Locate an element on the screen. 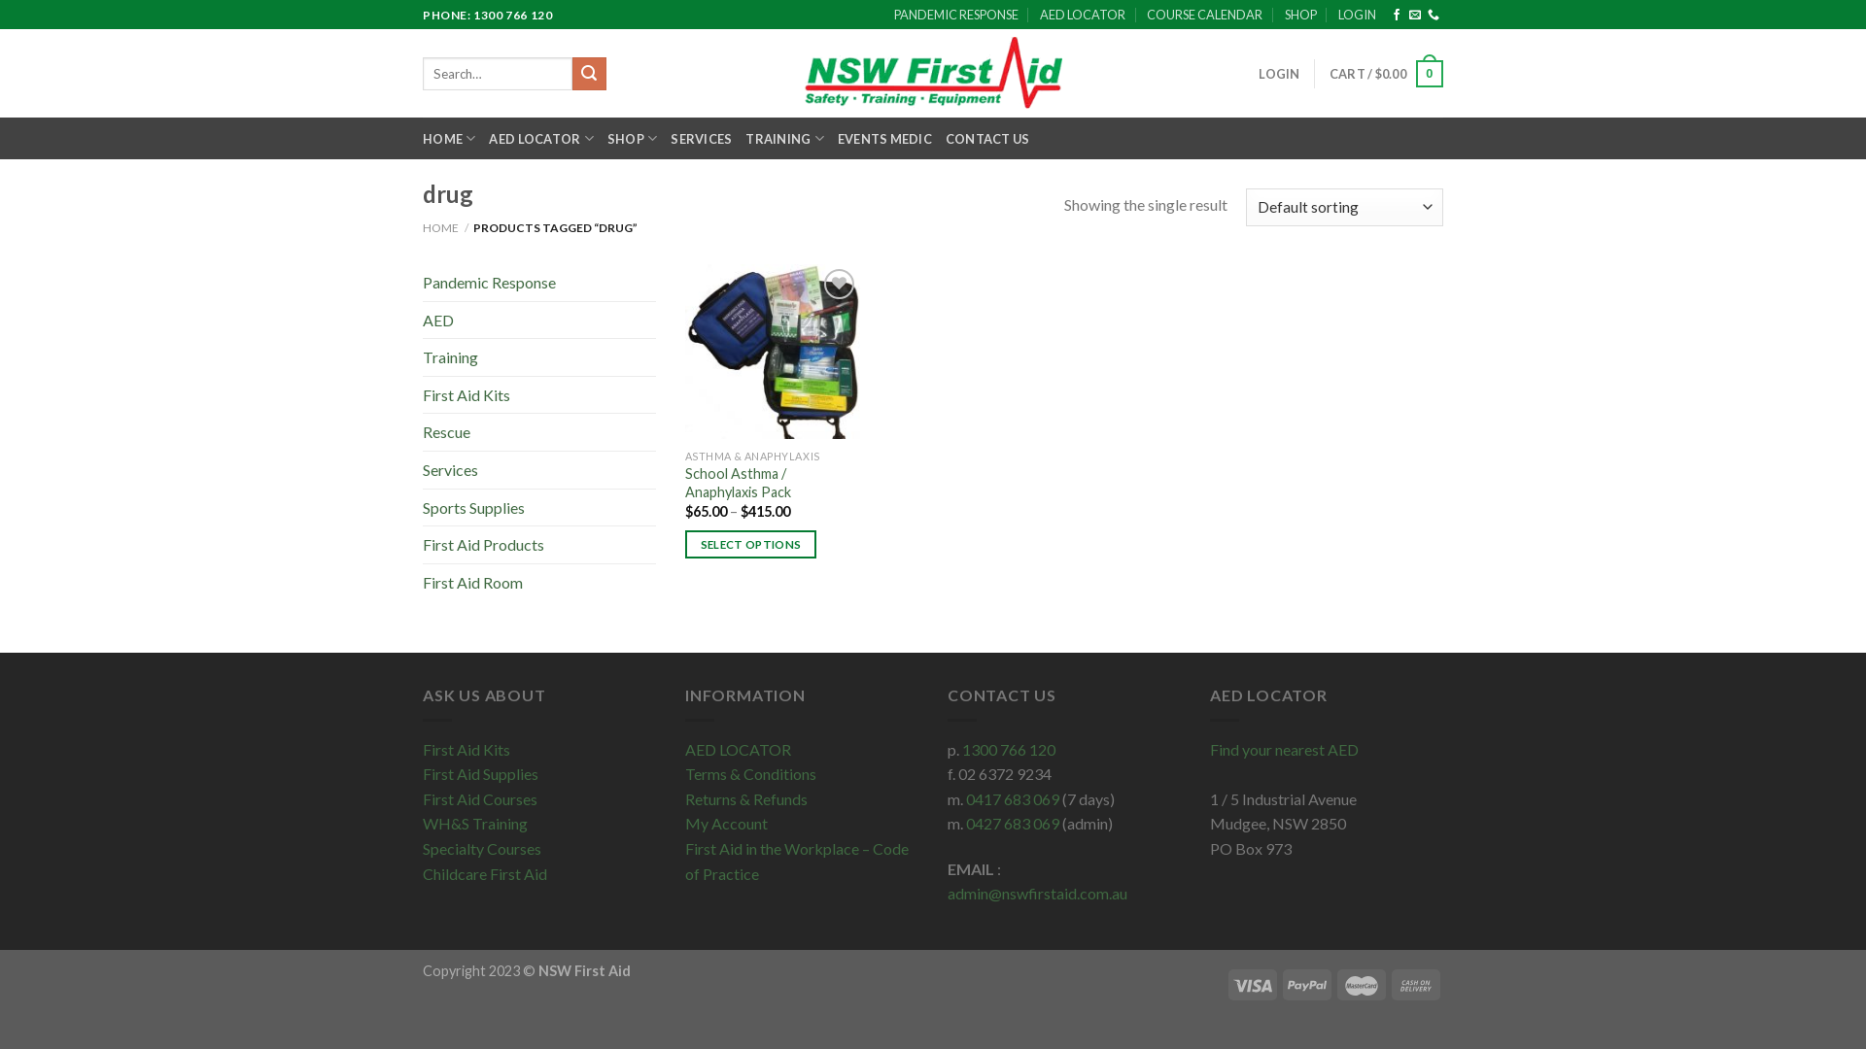  CONTACT US is located at coordinates (987, 139).